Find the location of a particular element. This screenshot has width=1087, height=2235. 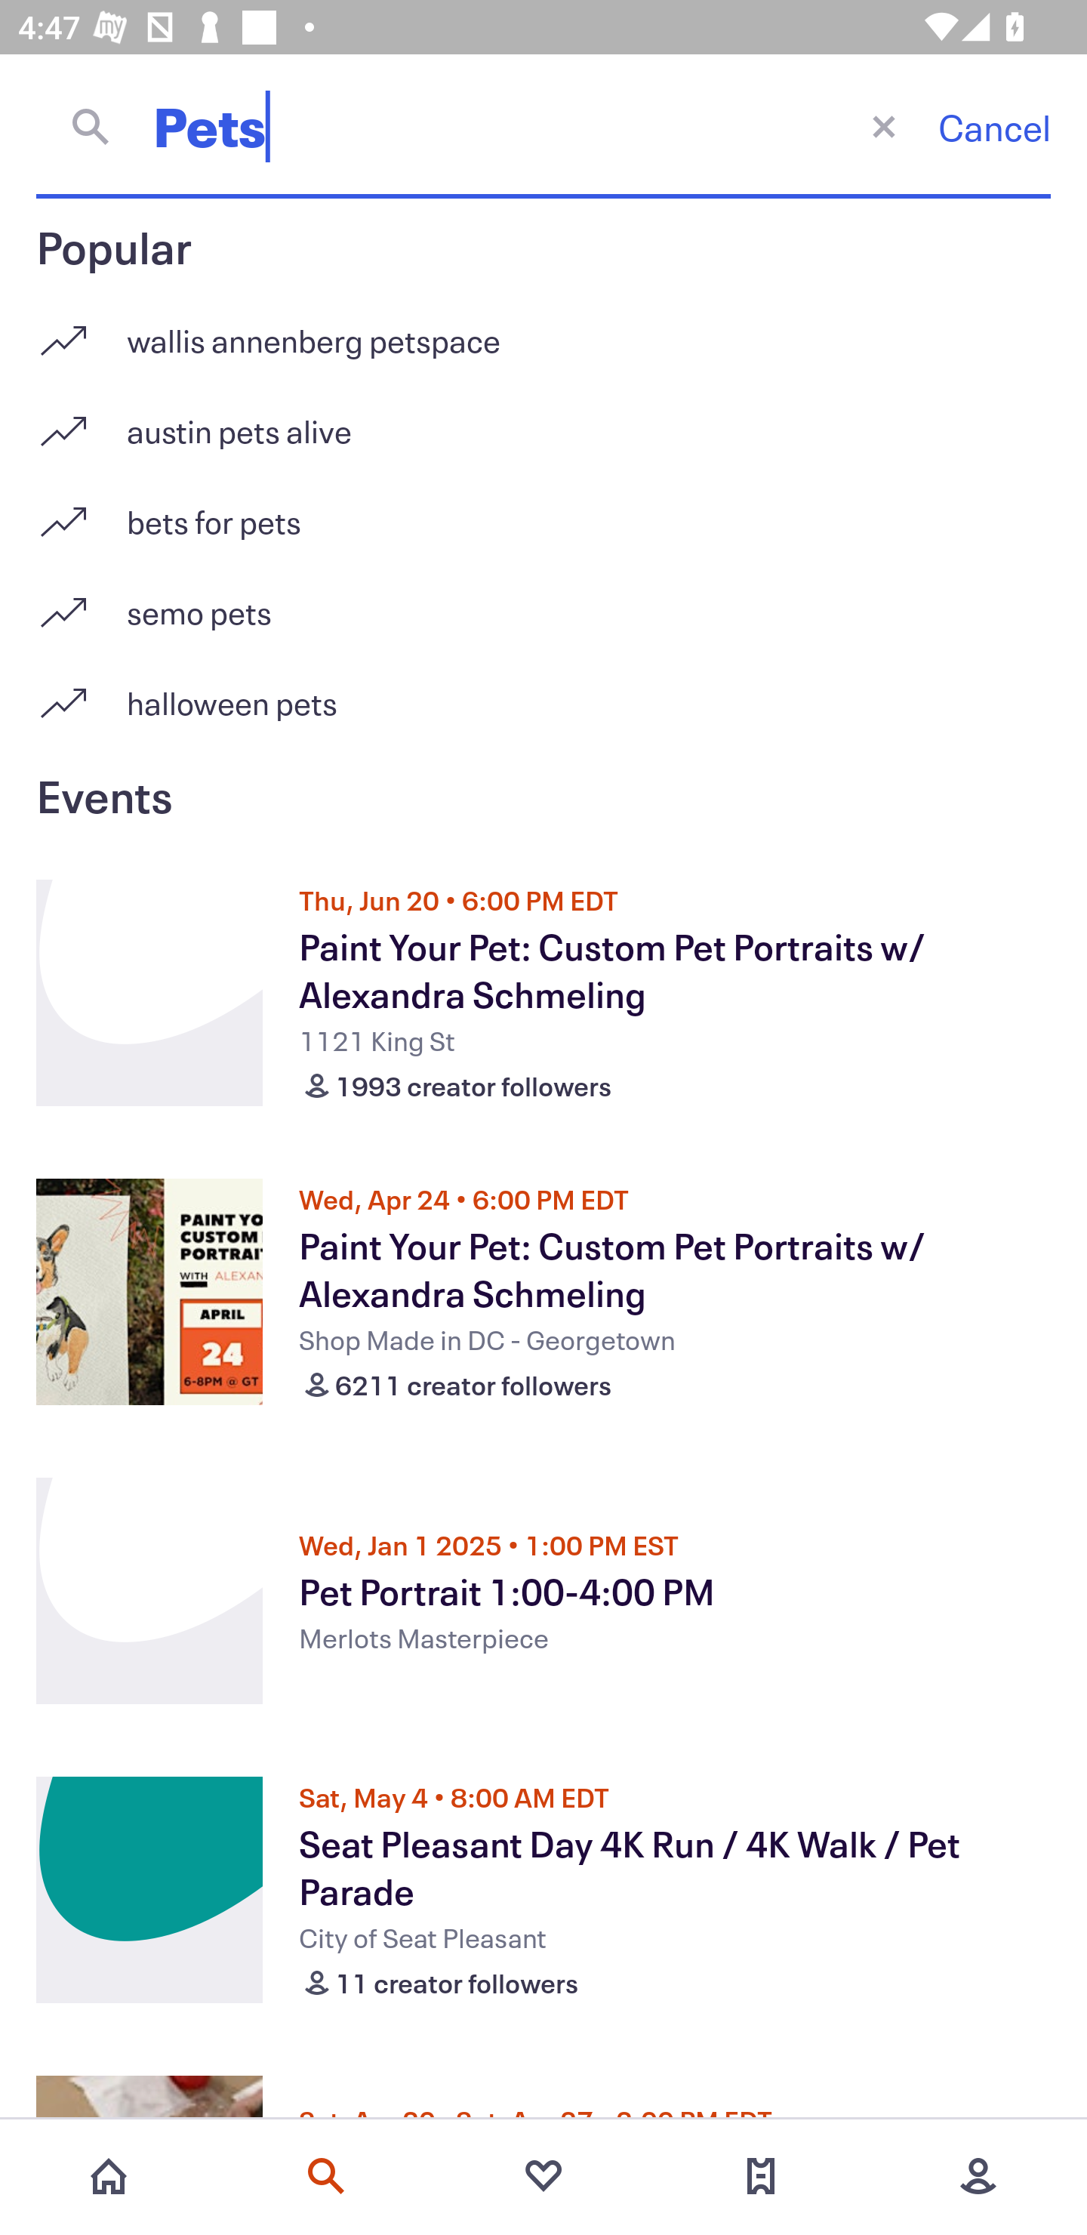

Tickets is located at coordinates (761, 2176).